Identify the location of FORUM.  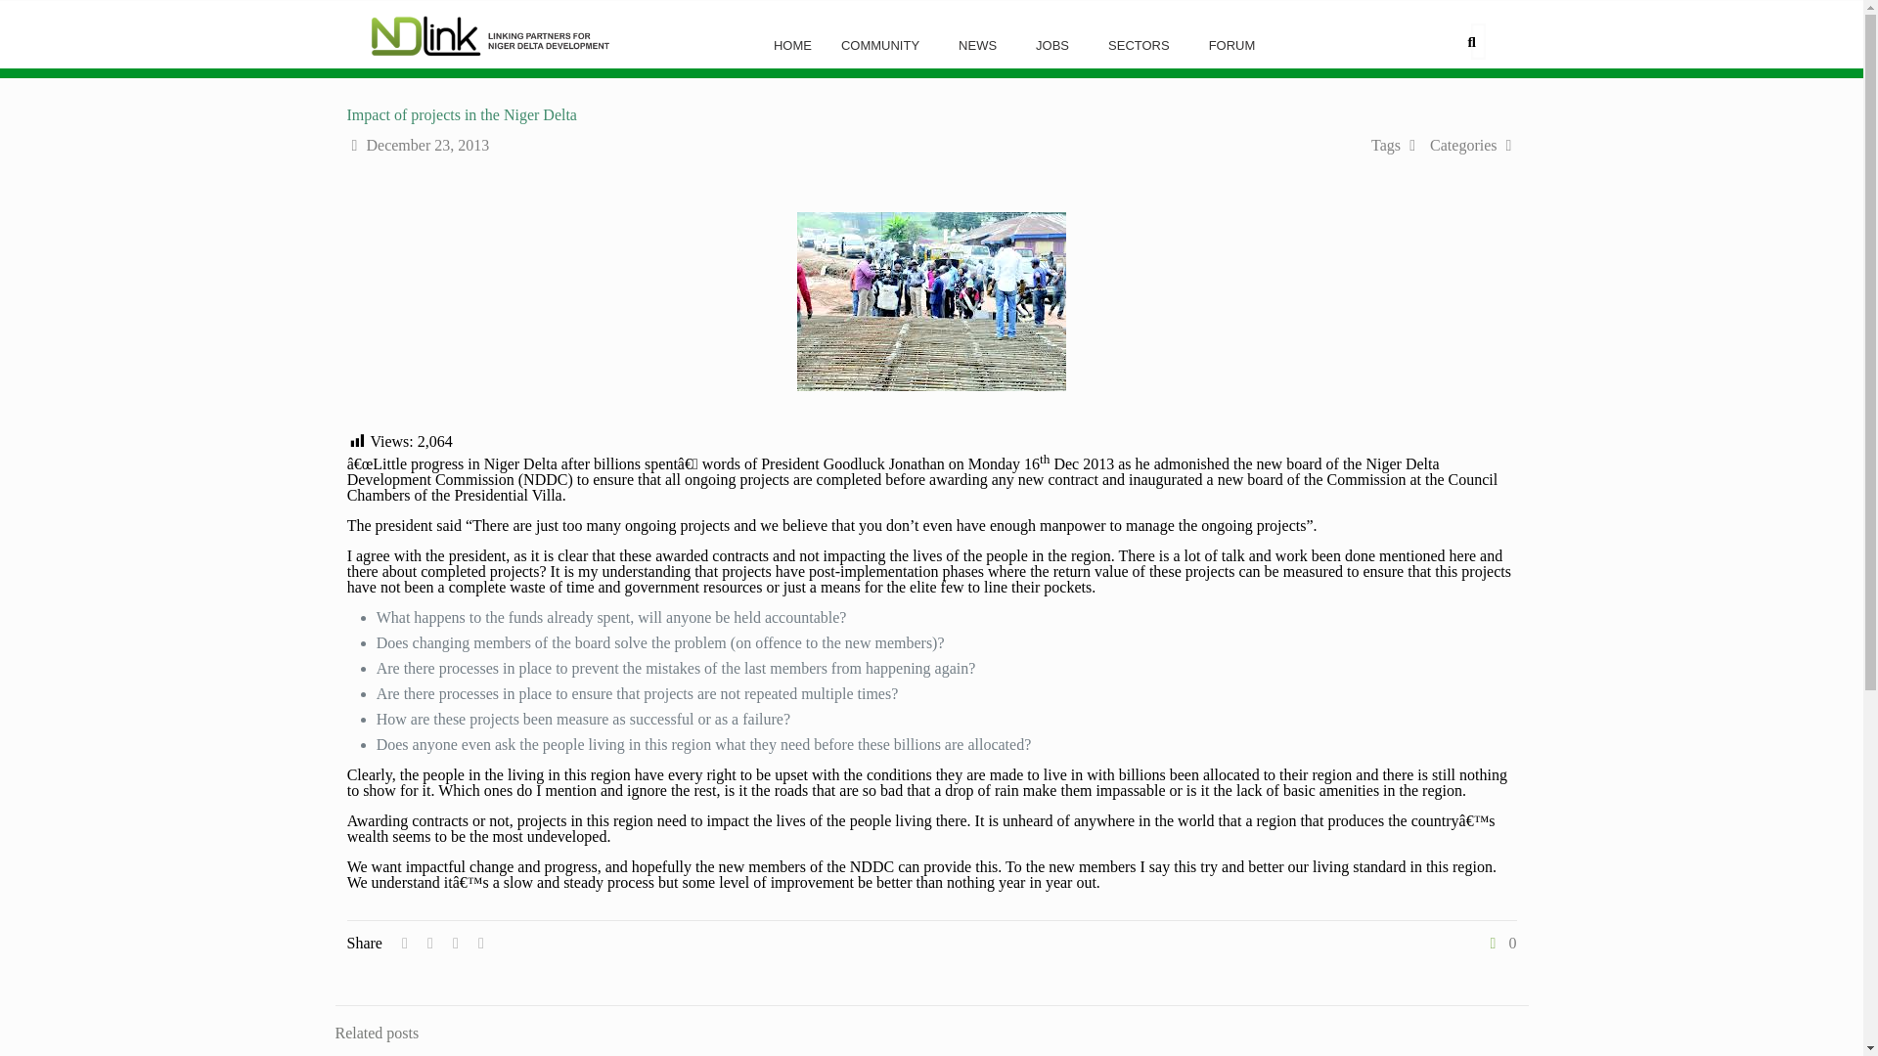
(1237, 45).